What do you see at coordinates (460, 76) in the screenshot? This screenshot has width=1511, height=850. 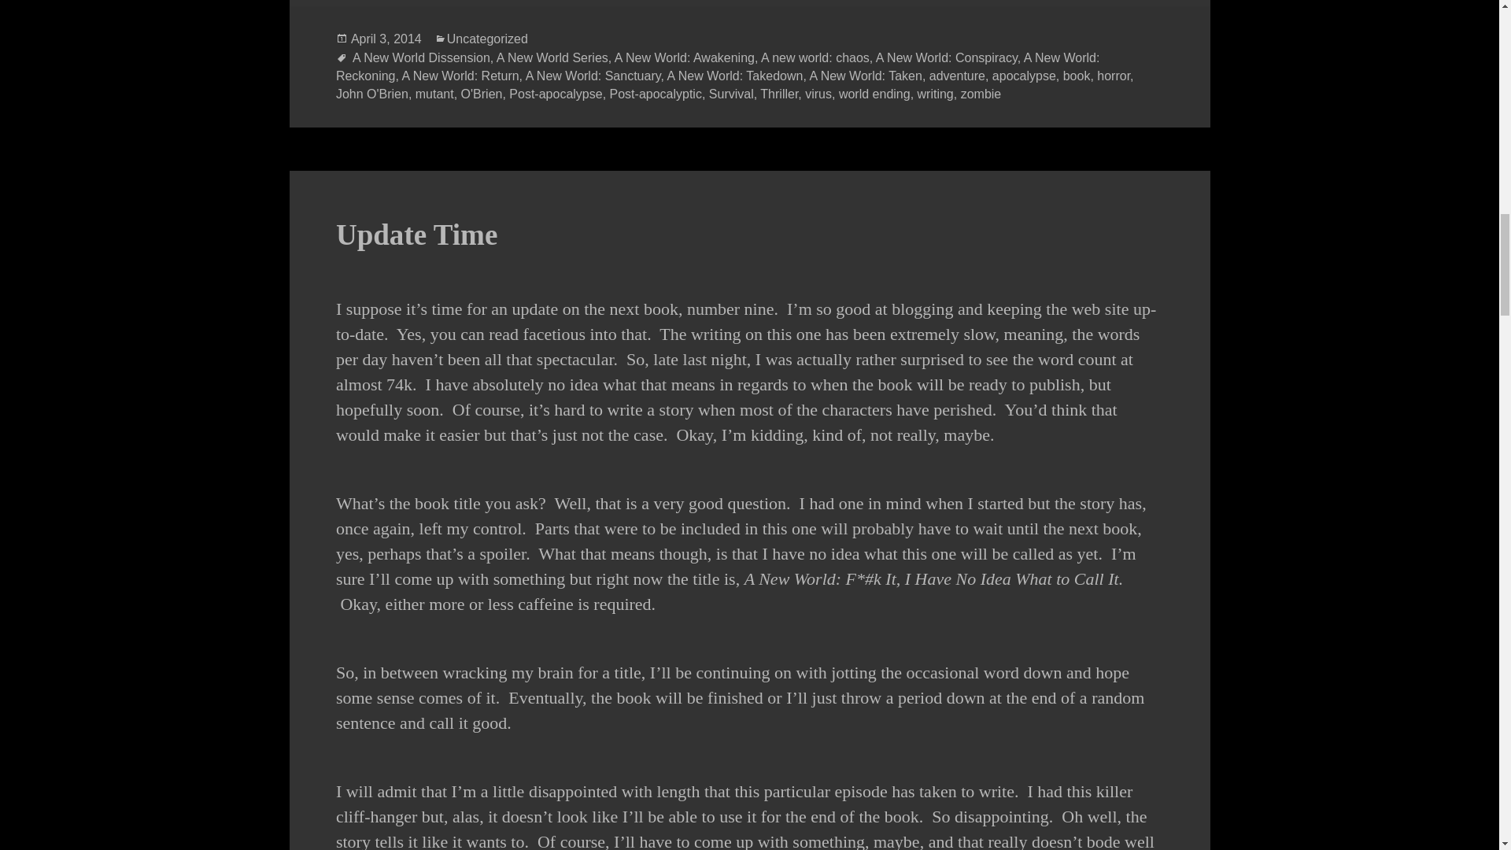 I see `A New World: Return` at bounding box center [460, 76].